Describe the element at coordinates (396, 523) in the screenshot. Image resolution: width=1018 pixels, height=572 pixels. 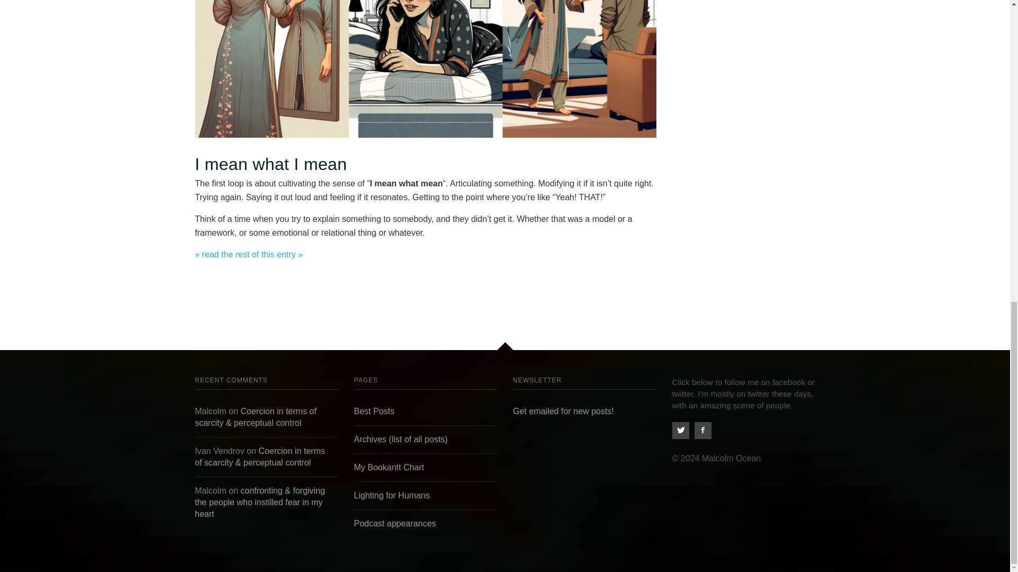
I see `Podcast appearances` at that location.